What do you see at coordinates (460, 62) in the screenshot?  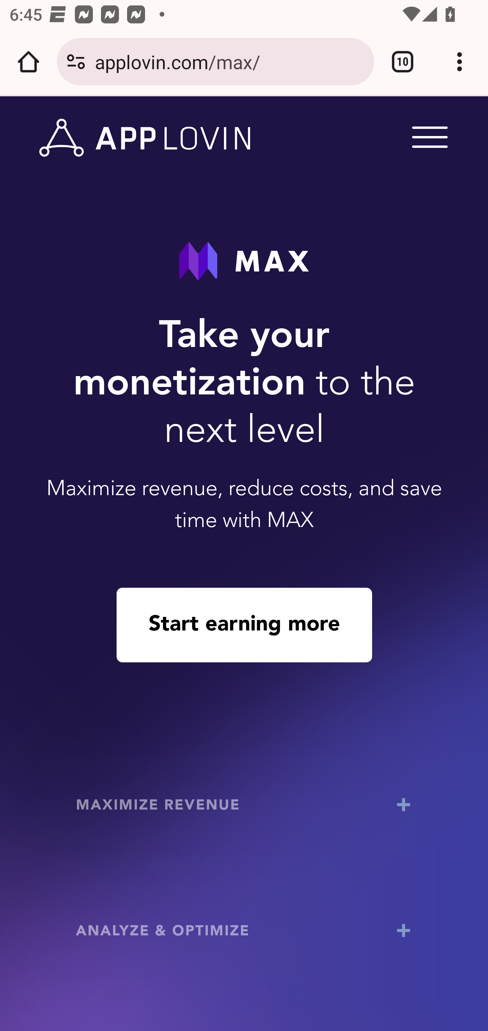 I see `Customize and control Google Chrome` at bounding box center [460, 62].